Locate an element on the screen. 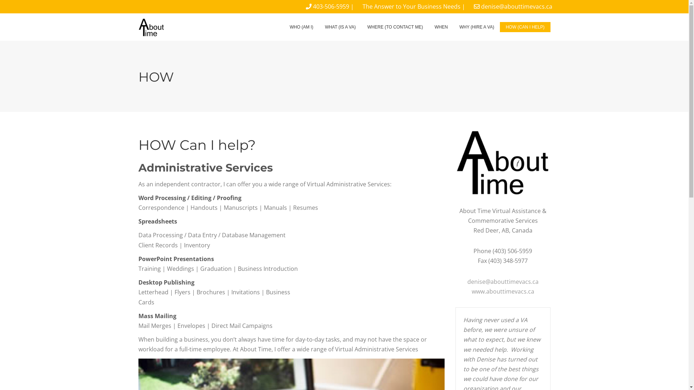  403-506-5959 is located at coordinates (331, 6).